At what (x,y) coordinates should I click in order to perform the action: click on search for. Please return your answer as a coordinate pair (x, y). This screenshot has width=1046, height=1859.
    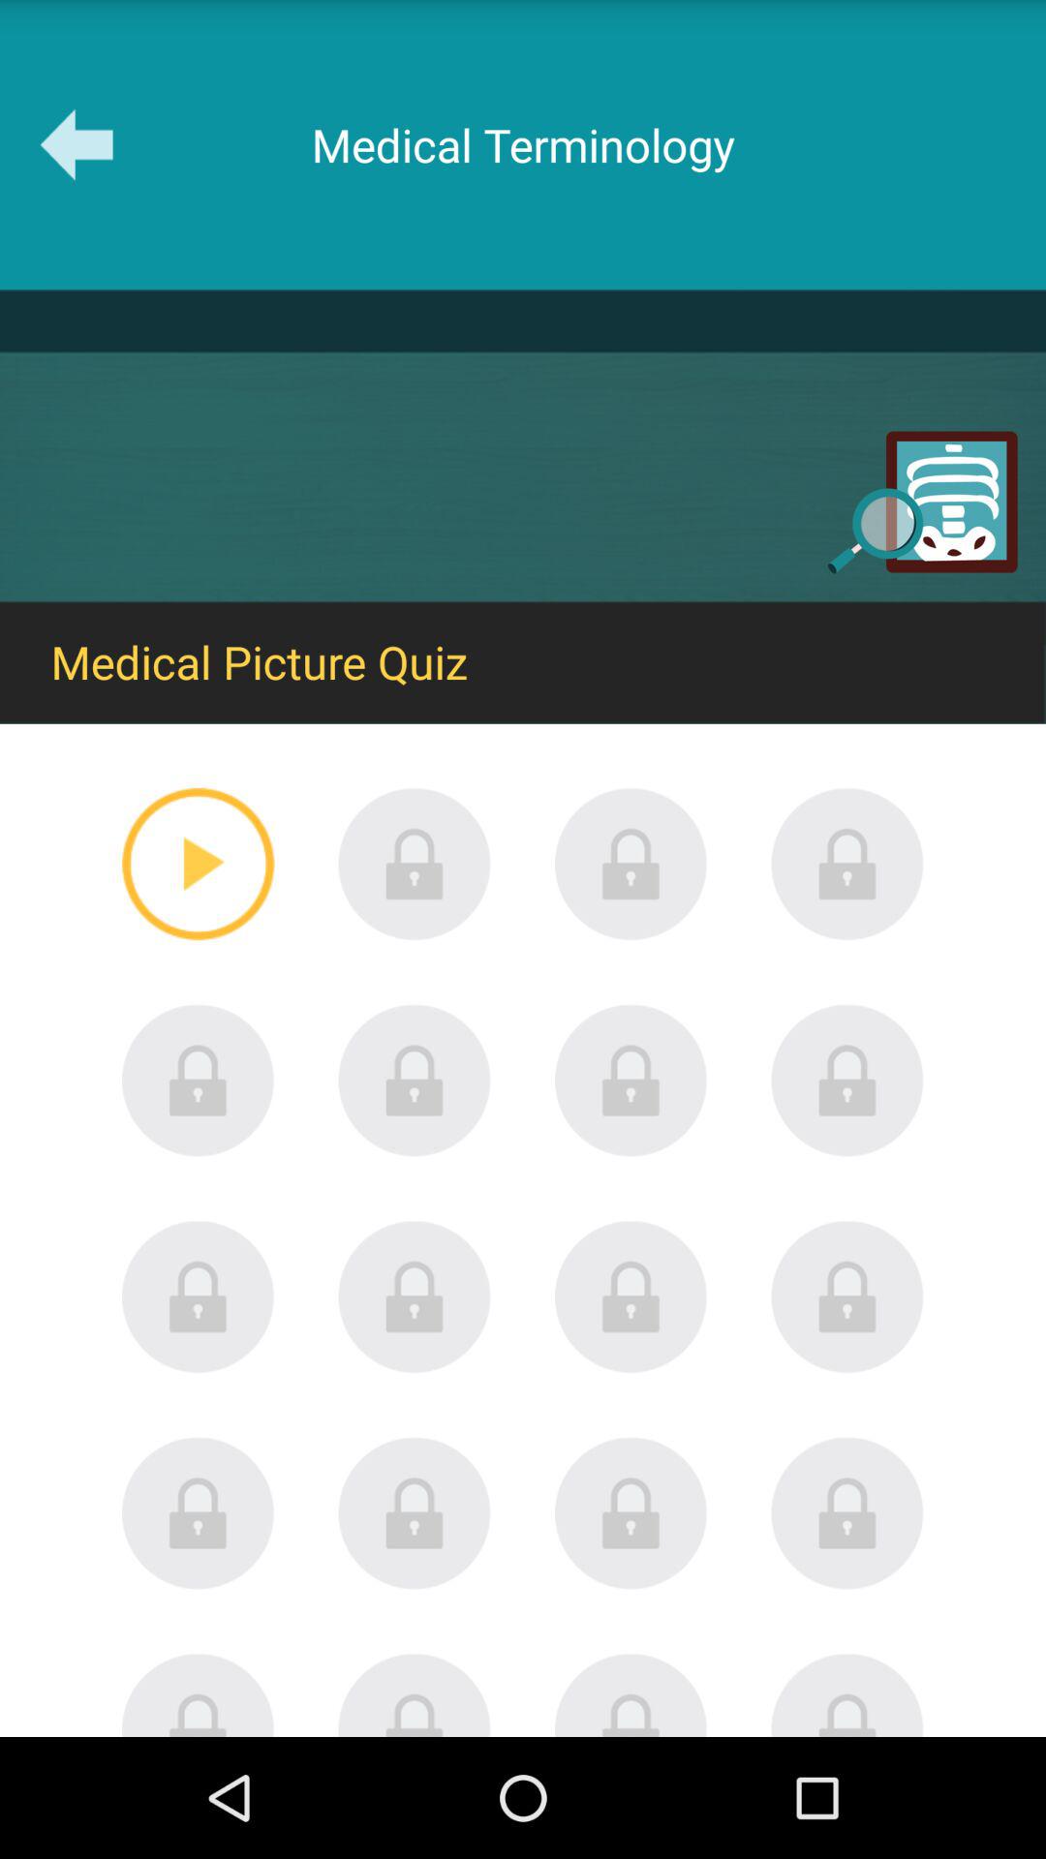
    Looking at the image, I should click on (198, 1081).